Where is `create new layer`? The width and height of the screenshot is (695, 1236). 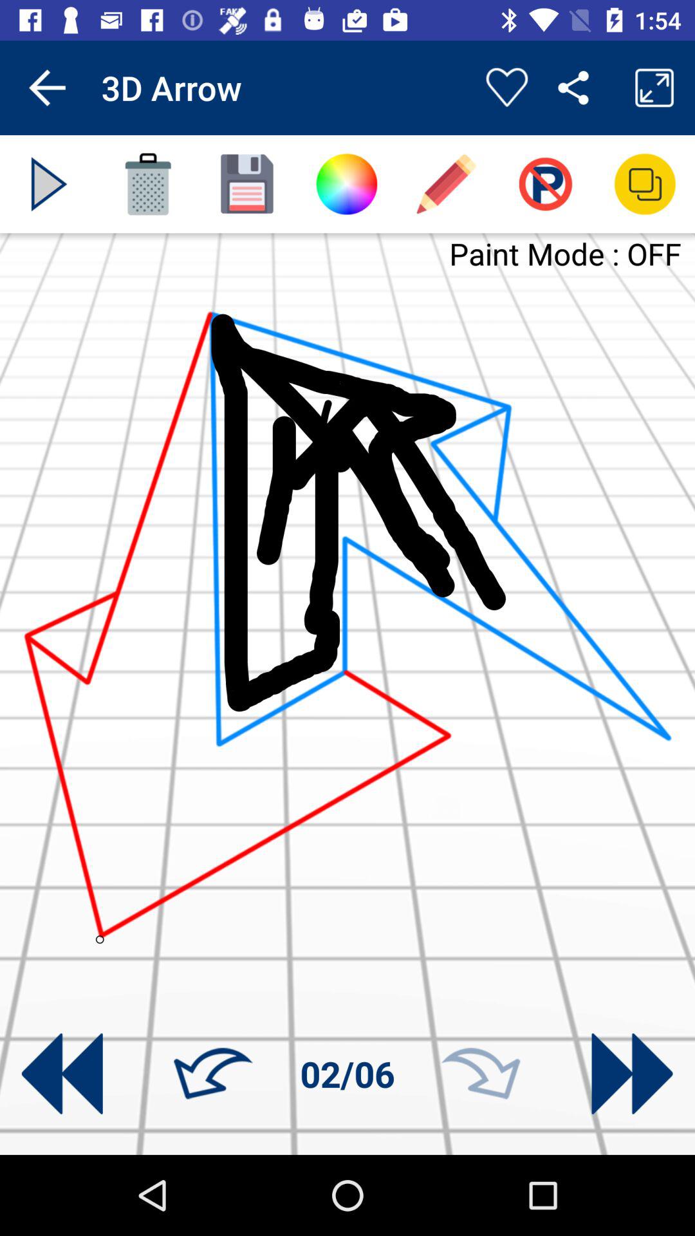 create new layer is located at coordinates (645, 184).